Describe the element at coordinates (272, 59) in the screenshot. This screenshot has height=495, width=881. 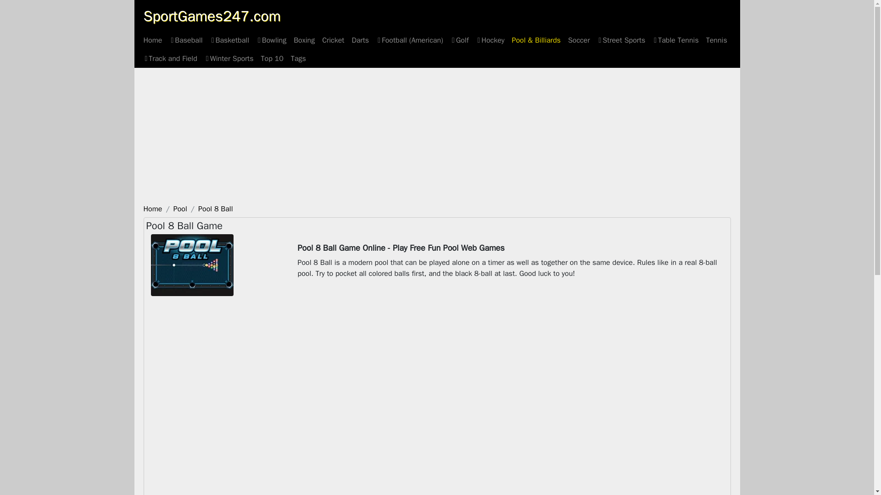
I see `Top 10` at that location.